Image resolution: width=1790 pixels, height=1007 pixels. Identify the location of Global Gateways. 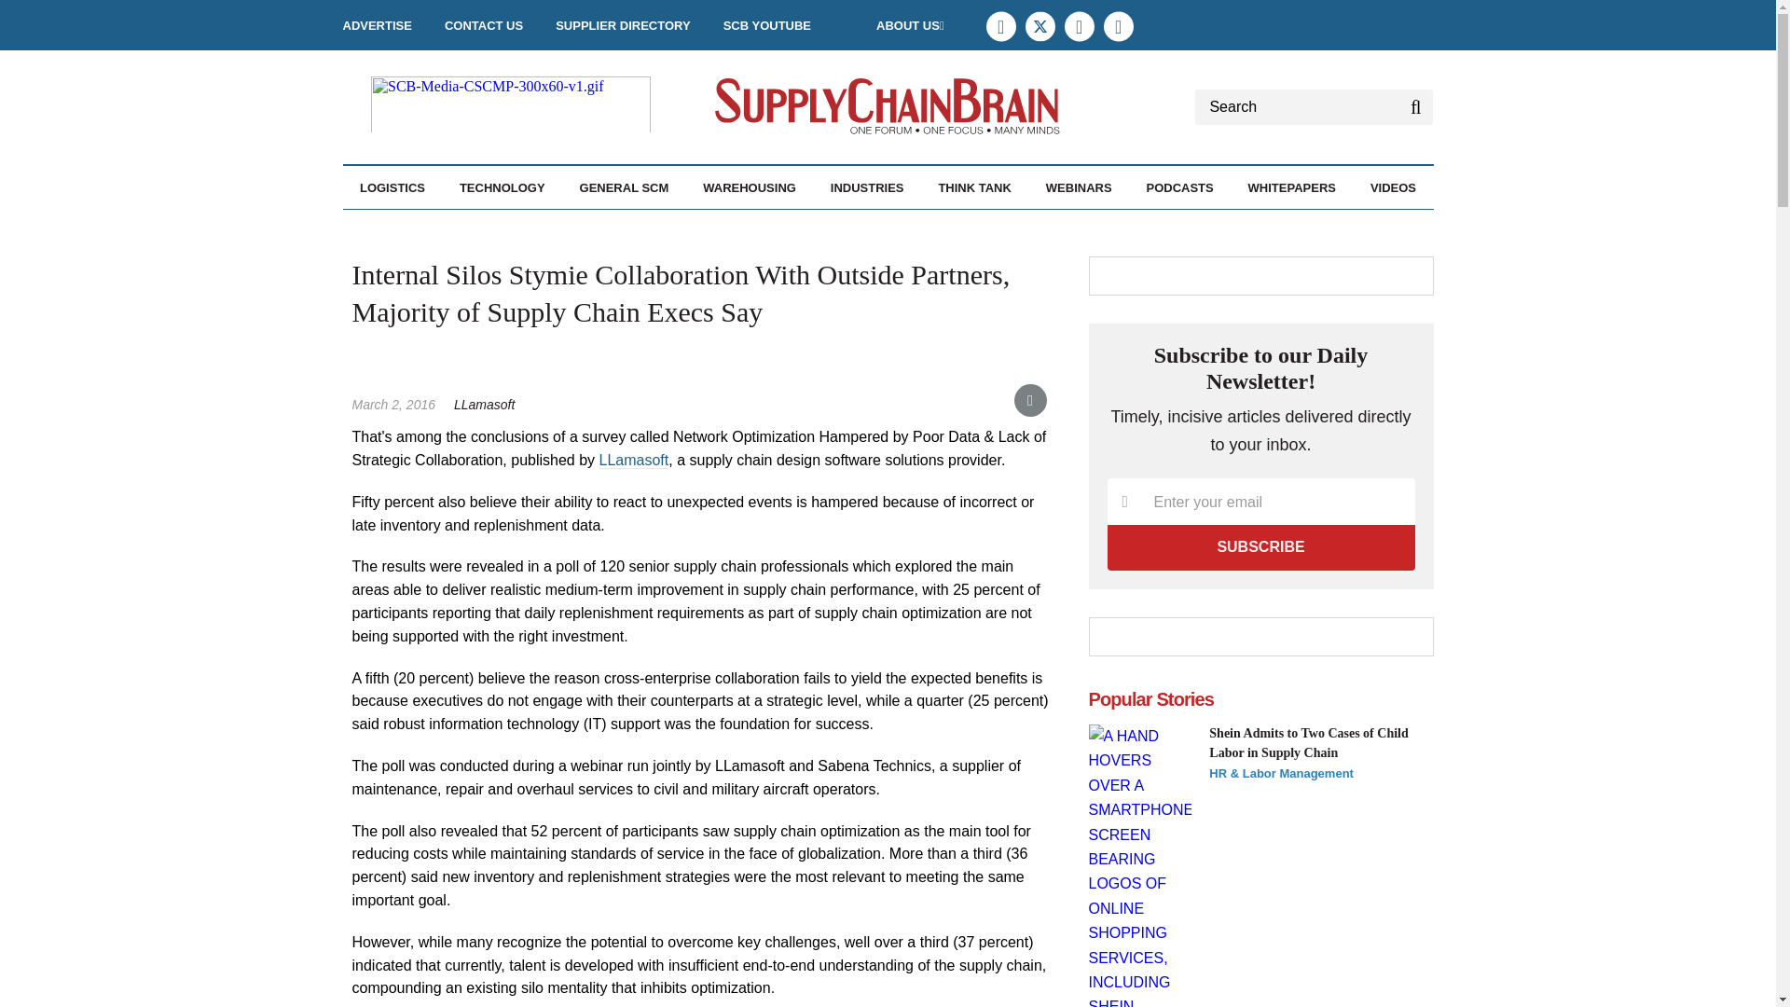
(487, 228).